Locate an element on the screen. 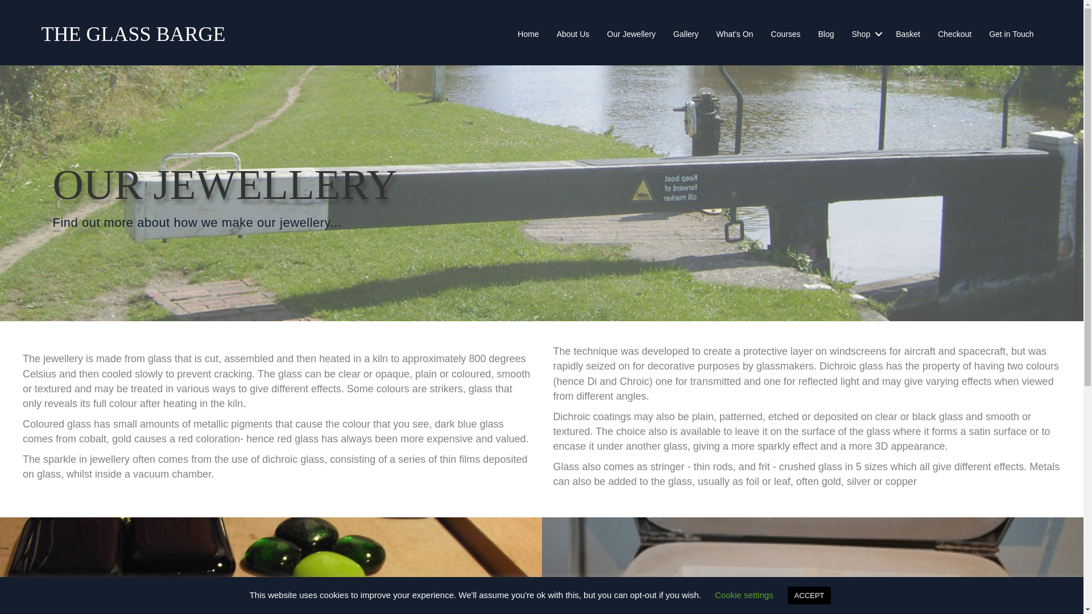 This screenshot has width=1092, height=614. Get in Touch is located at coordinates (1011, 34).